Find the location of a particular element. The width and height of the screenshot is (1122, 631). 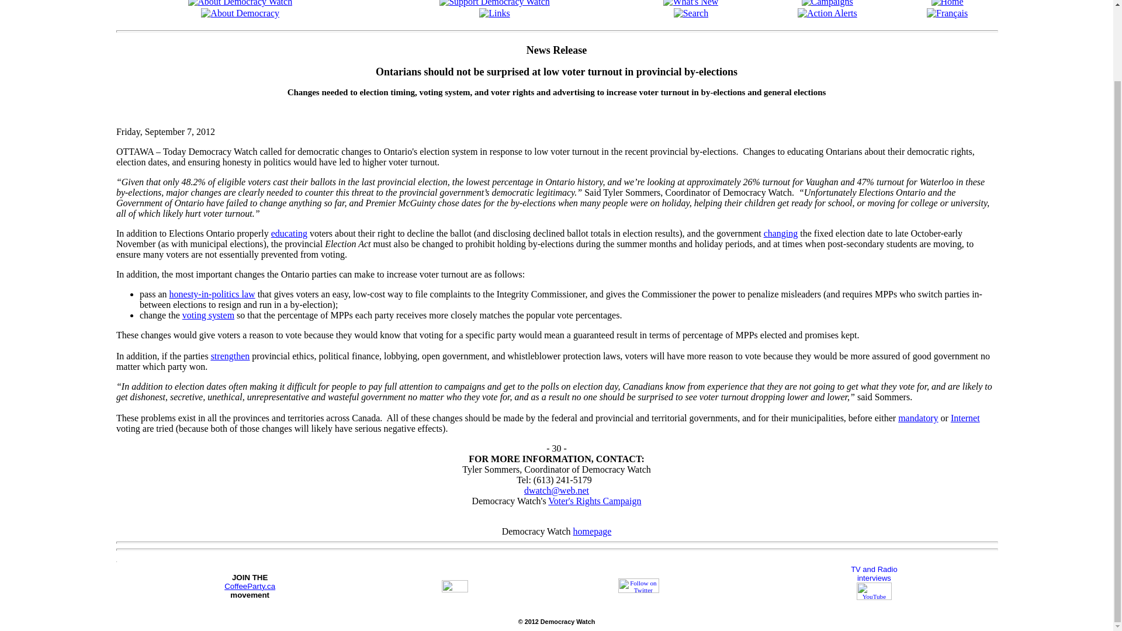

educating is located at coordinates (289, 233).